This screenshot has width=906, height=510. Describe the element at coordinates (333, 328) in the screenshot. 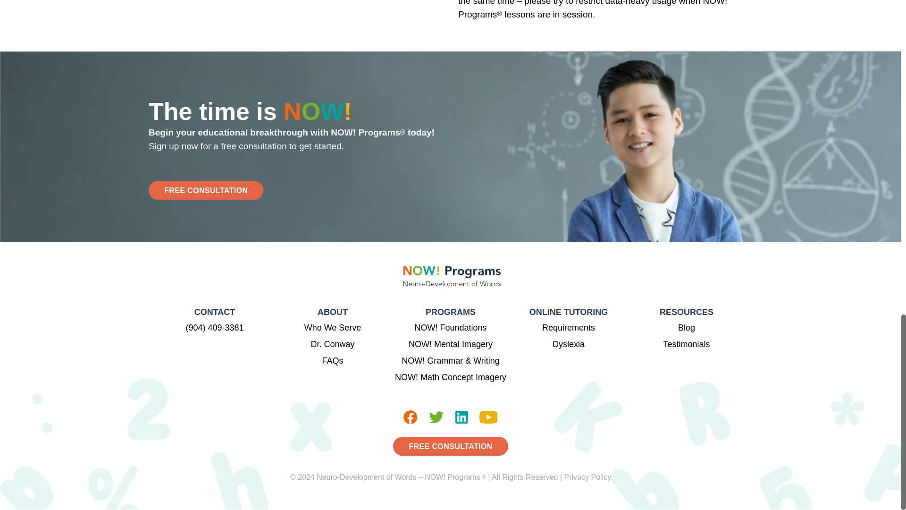

I see `Who We Serve` at that location.